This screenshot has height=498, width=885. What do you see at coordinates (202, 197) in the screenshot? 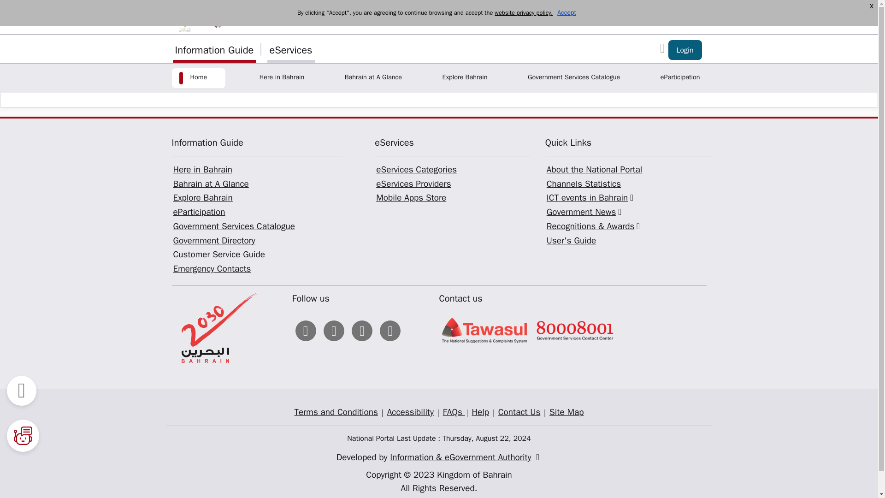
I see `Explore Bahrain` at bounding box center [202, 197].